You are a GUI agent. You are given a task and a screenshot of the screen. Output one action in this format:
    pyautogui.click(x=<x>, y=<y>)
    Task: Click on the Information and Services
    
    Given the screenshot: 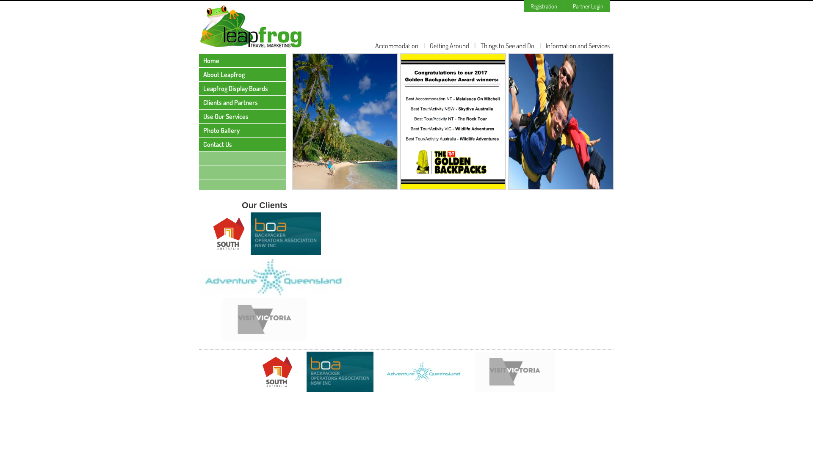 What is the action you would take?
    pyautogui.click(x=578, y=46)
    